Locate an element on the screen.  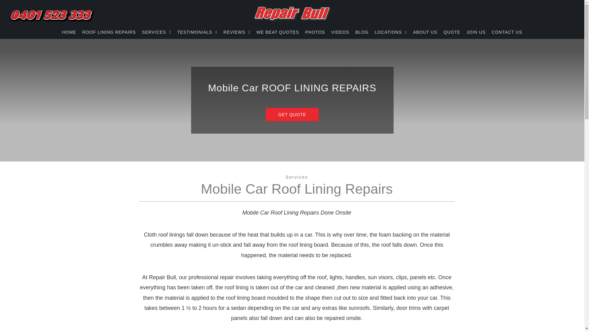
PHOTOS is located at coordinates (315, 32).